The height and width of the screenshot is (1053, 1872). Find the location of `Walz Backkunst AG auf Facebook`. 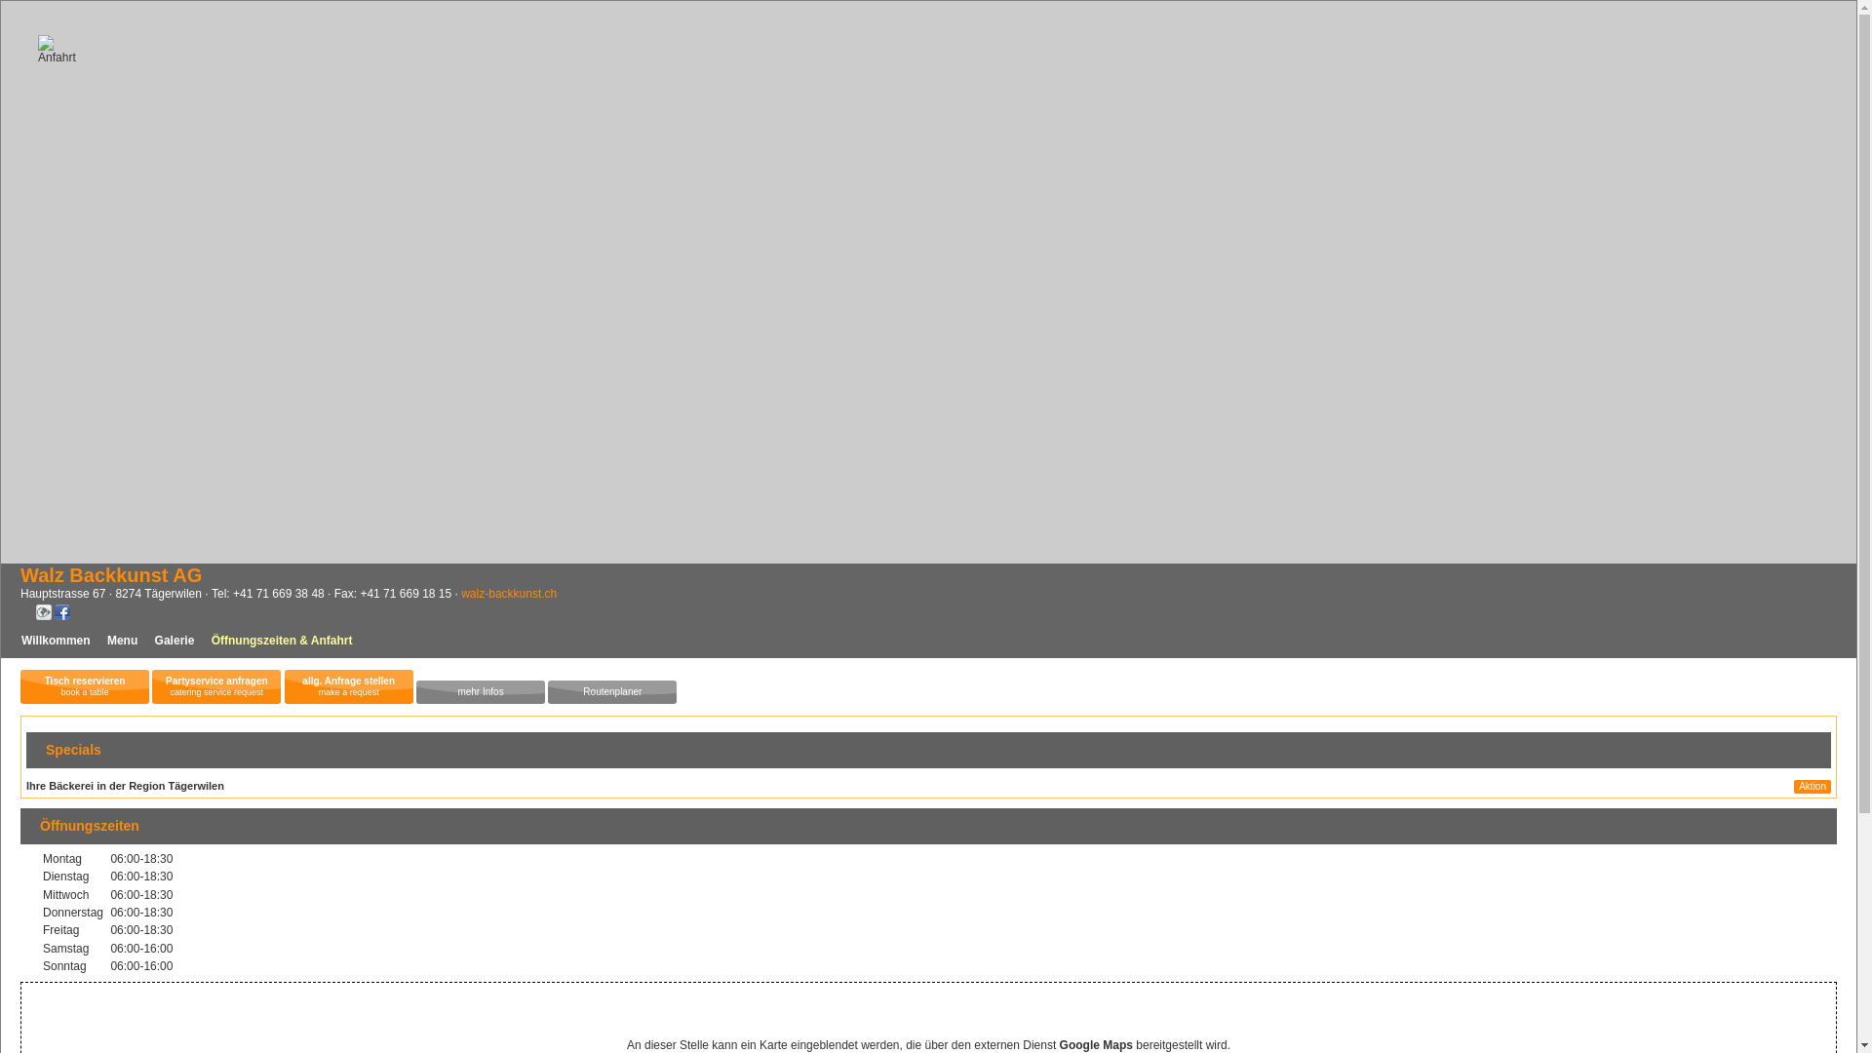

Walz Backkunst AG auf Facebook is located at coordinates (62, 616).